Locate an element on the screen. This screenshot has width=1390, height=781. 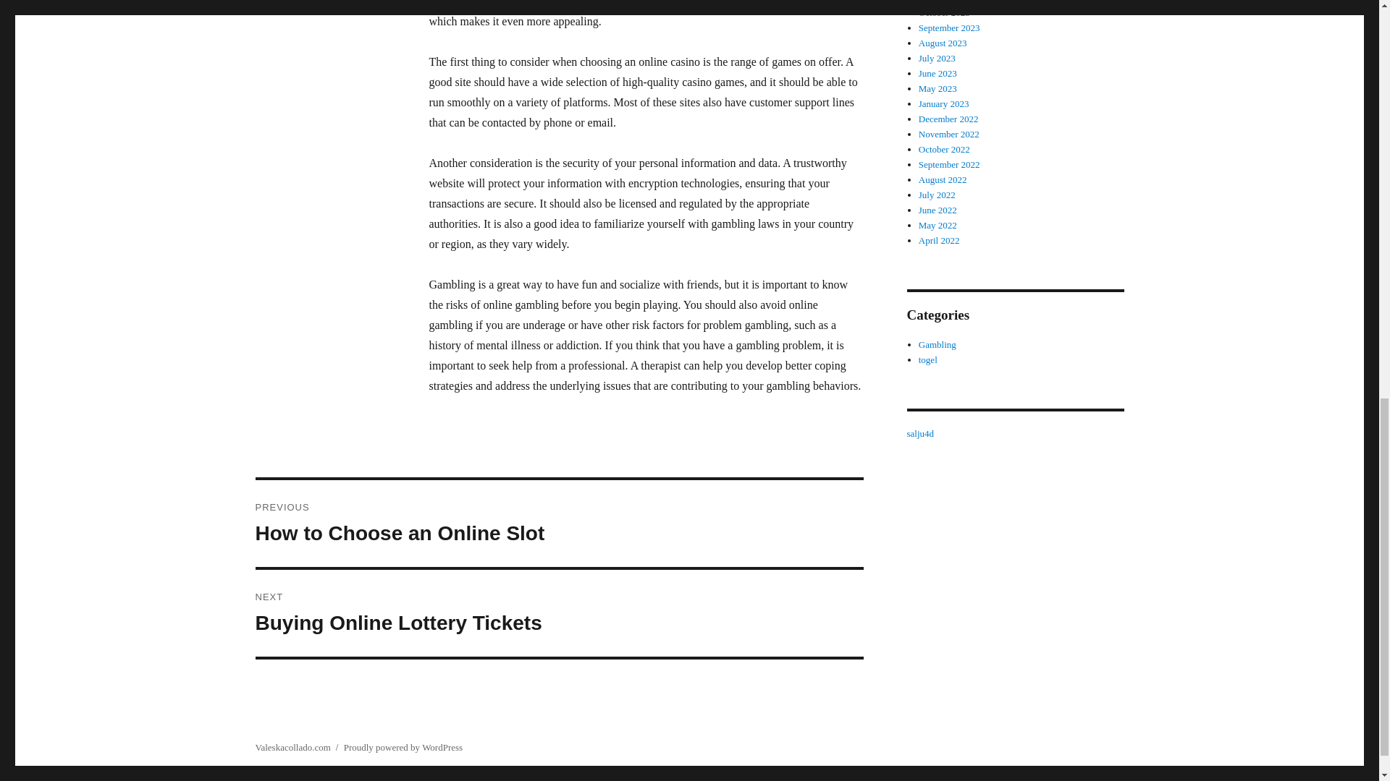
August 2022 is located at coordinates (943, 179).